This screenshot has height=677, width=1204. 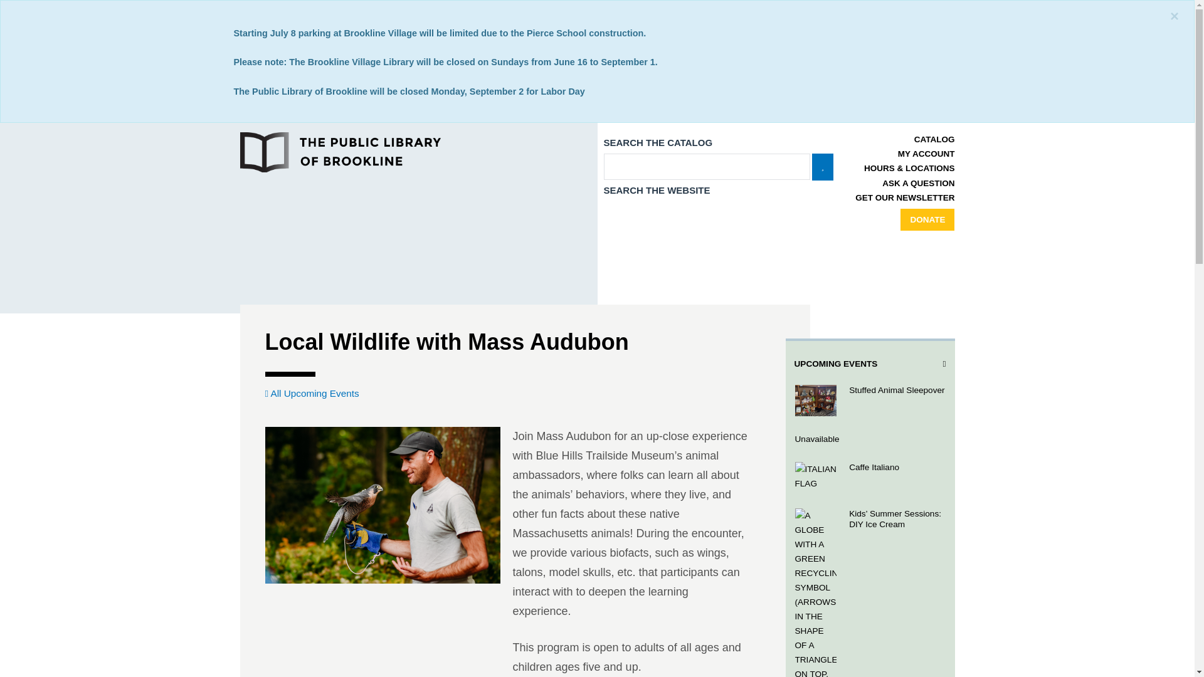 I want to click on DONATE, so click(x=927, y=219).